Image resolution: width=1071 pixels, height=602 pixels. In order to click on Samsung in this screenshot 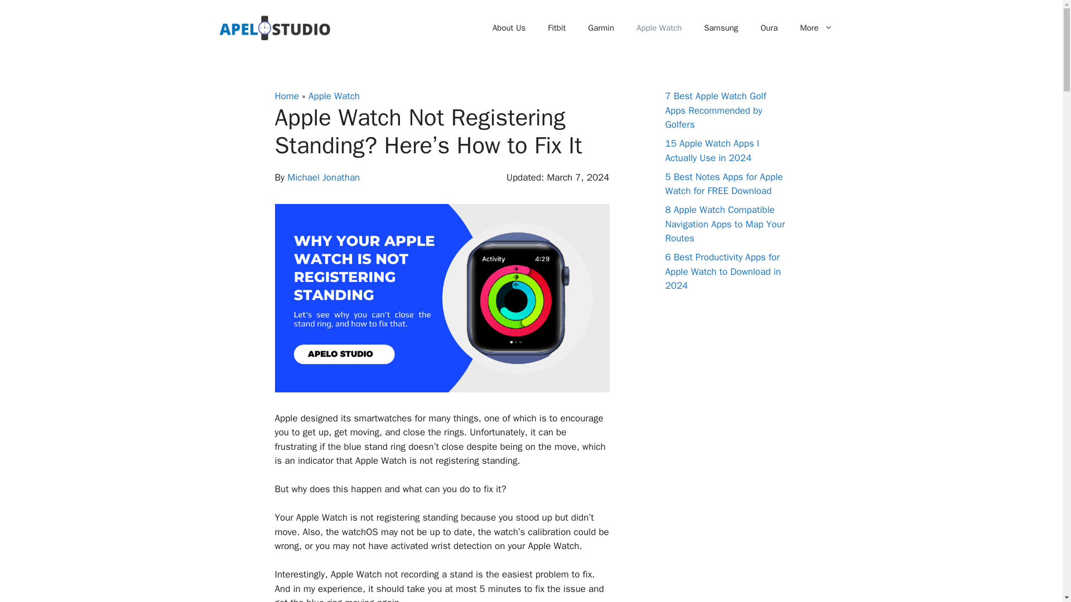, I will do `click(721, 28)`.